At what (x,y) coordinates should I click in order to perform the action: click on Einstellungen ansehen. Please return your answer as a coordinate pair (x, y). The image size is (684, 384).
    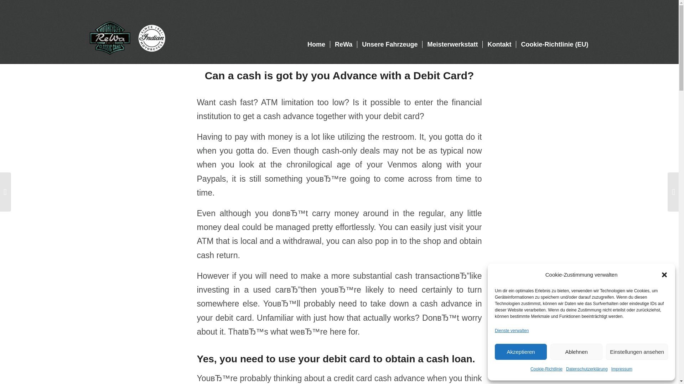
    Looking at the image, I should click on (637, 351).